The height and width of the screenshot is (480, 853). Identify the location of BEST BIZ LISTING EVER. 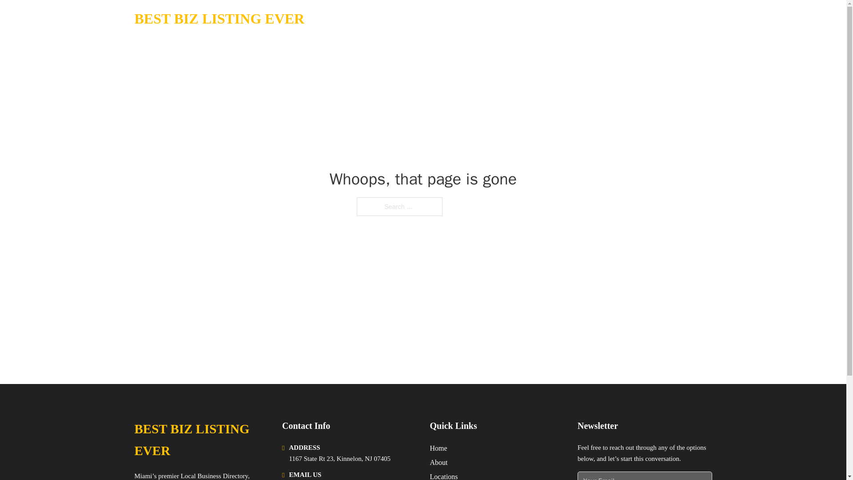
(219, 19).